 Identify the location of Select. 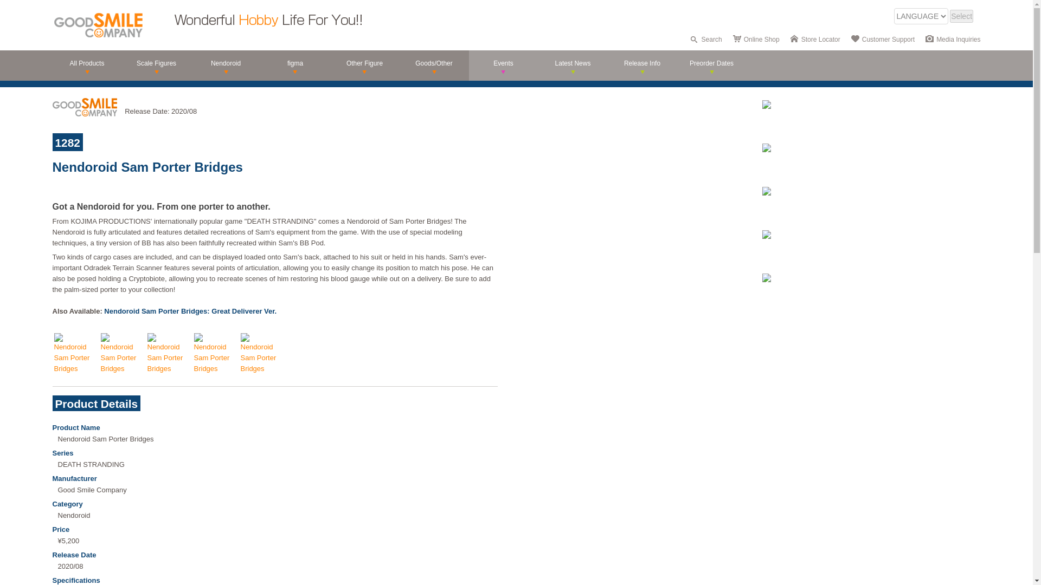
(961, 16).